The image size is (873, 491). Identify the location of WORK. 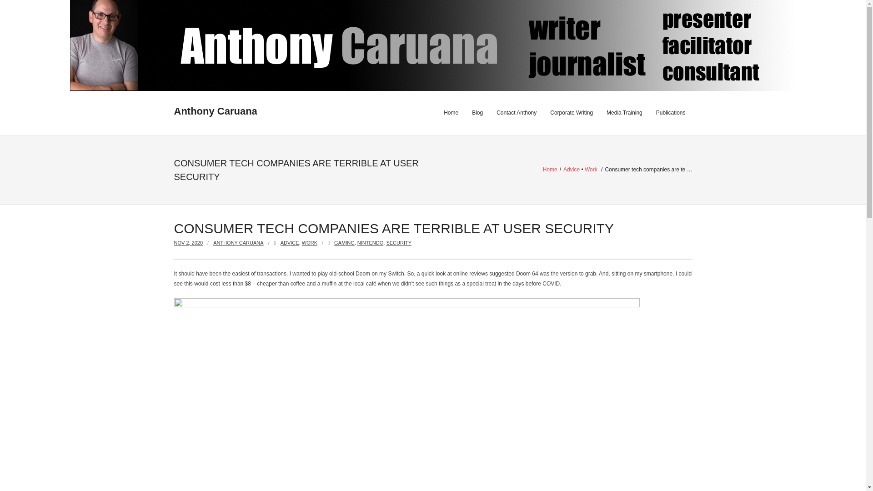
(310, 243).